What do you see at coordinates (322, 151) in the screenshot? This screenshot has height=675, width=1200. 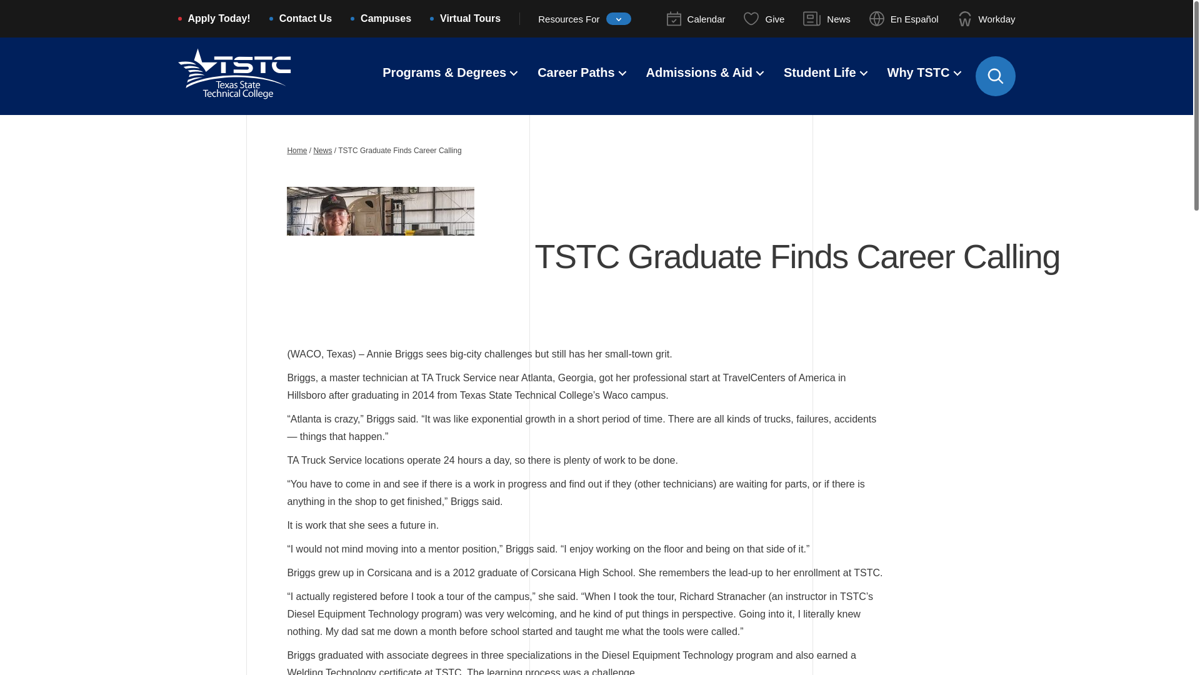 I see `Go to the News archives.` at bounding box center [322, 151].